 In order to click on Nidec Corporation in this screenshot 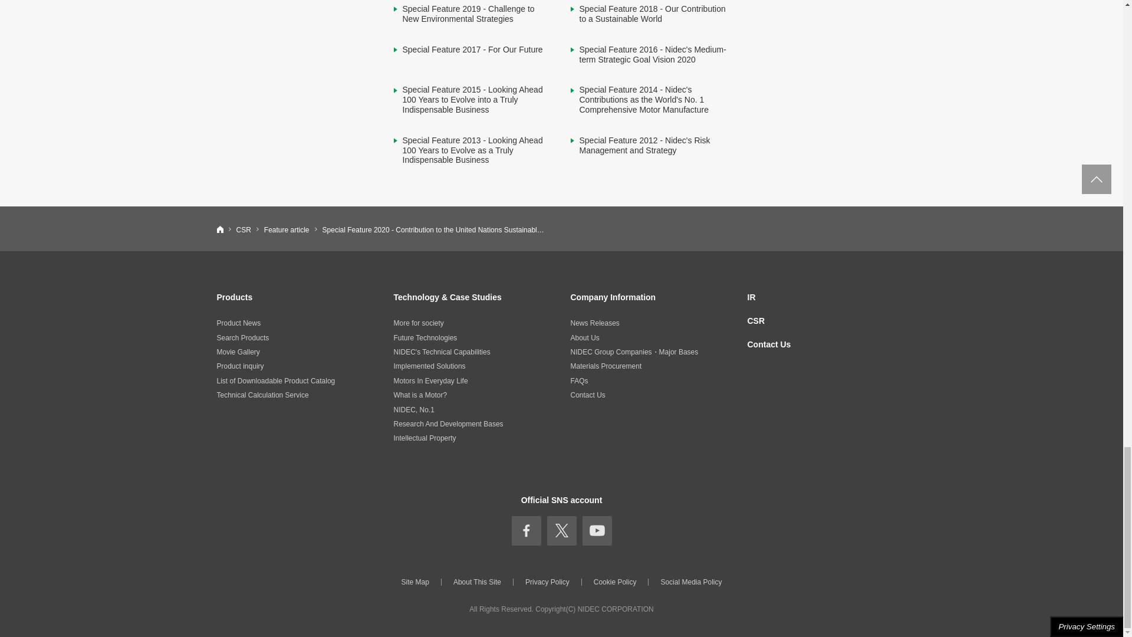, I will do `click(220, 229)`.